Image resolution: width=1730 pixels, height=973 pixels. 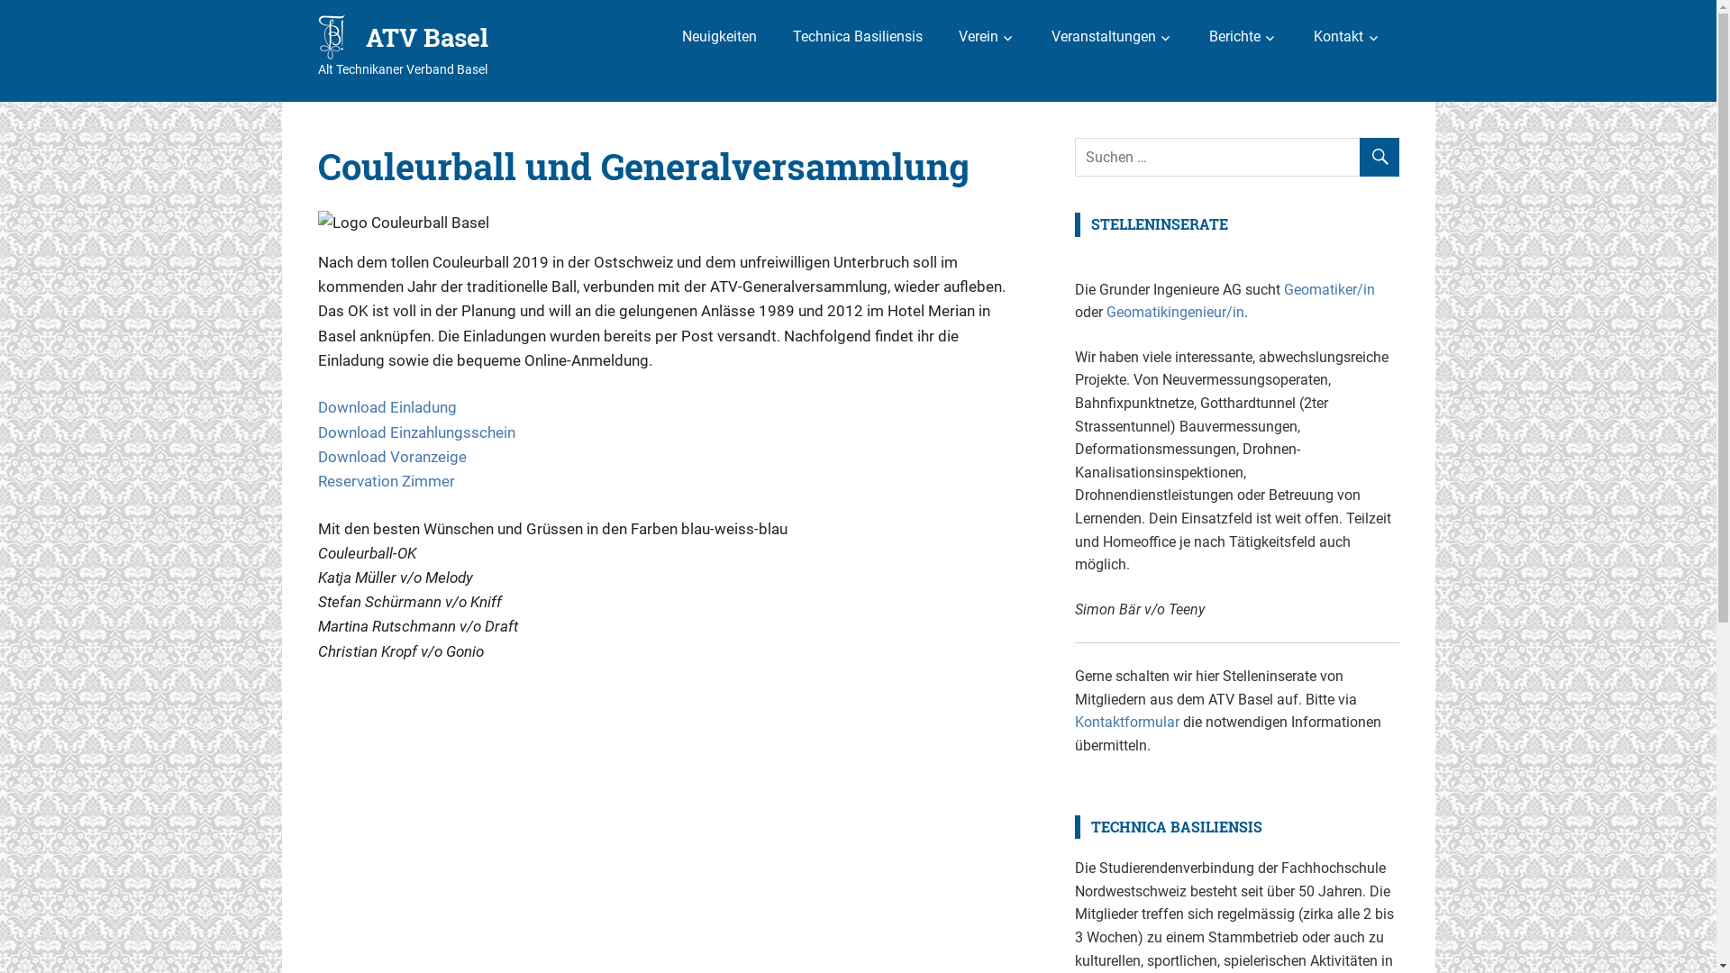 I want to click on ATV Basel, so click(x=427, y=38).